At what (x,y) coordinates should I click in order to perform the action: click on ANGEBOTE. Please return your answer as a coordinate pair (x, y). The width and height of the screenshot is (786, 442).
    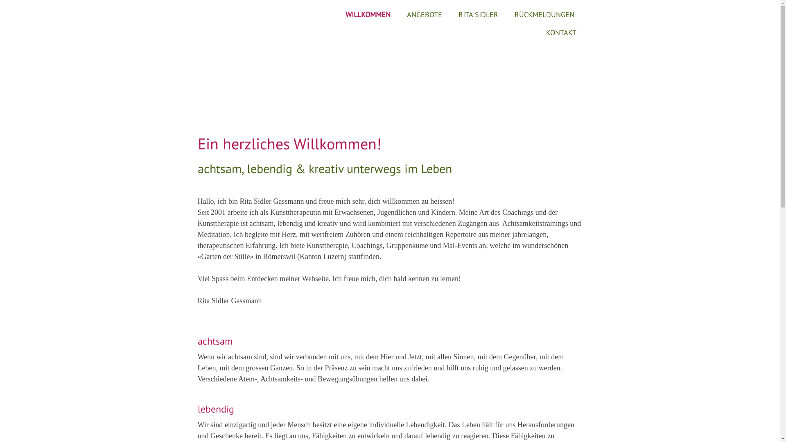
    Looking at the image, I should click on (424, 15).